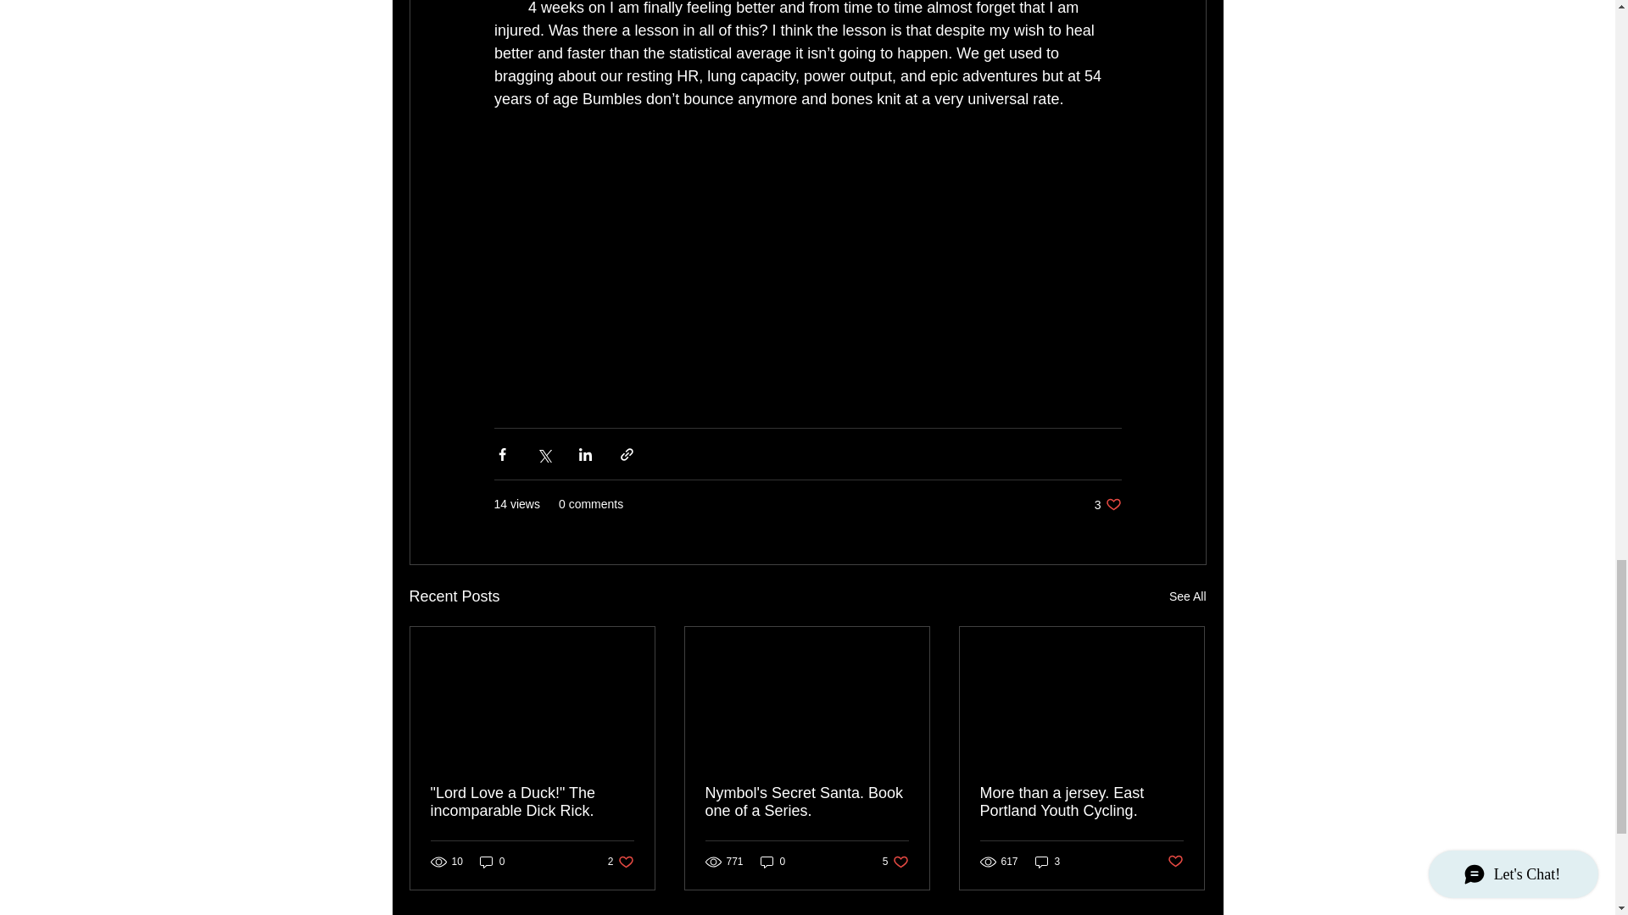  What do you see at coordinates (621, 862) in the screenshot?
I see `Post not marked as liked` at bounding box center [621, 862].